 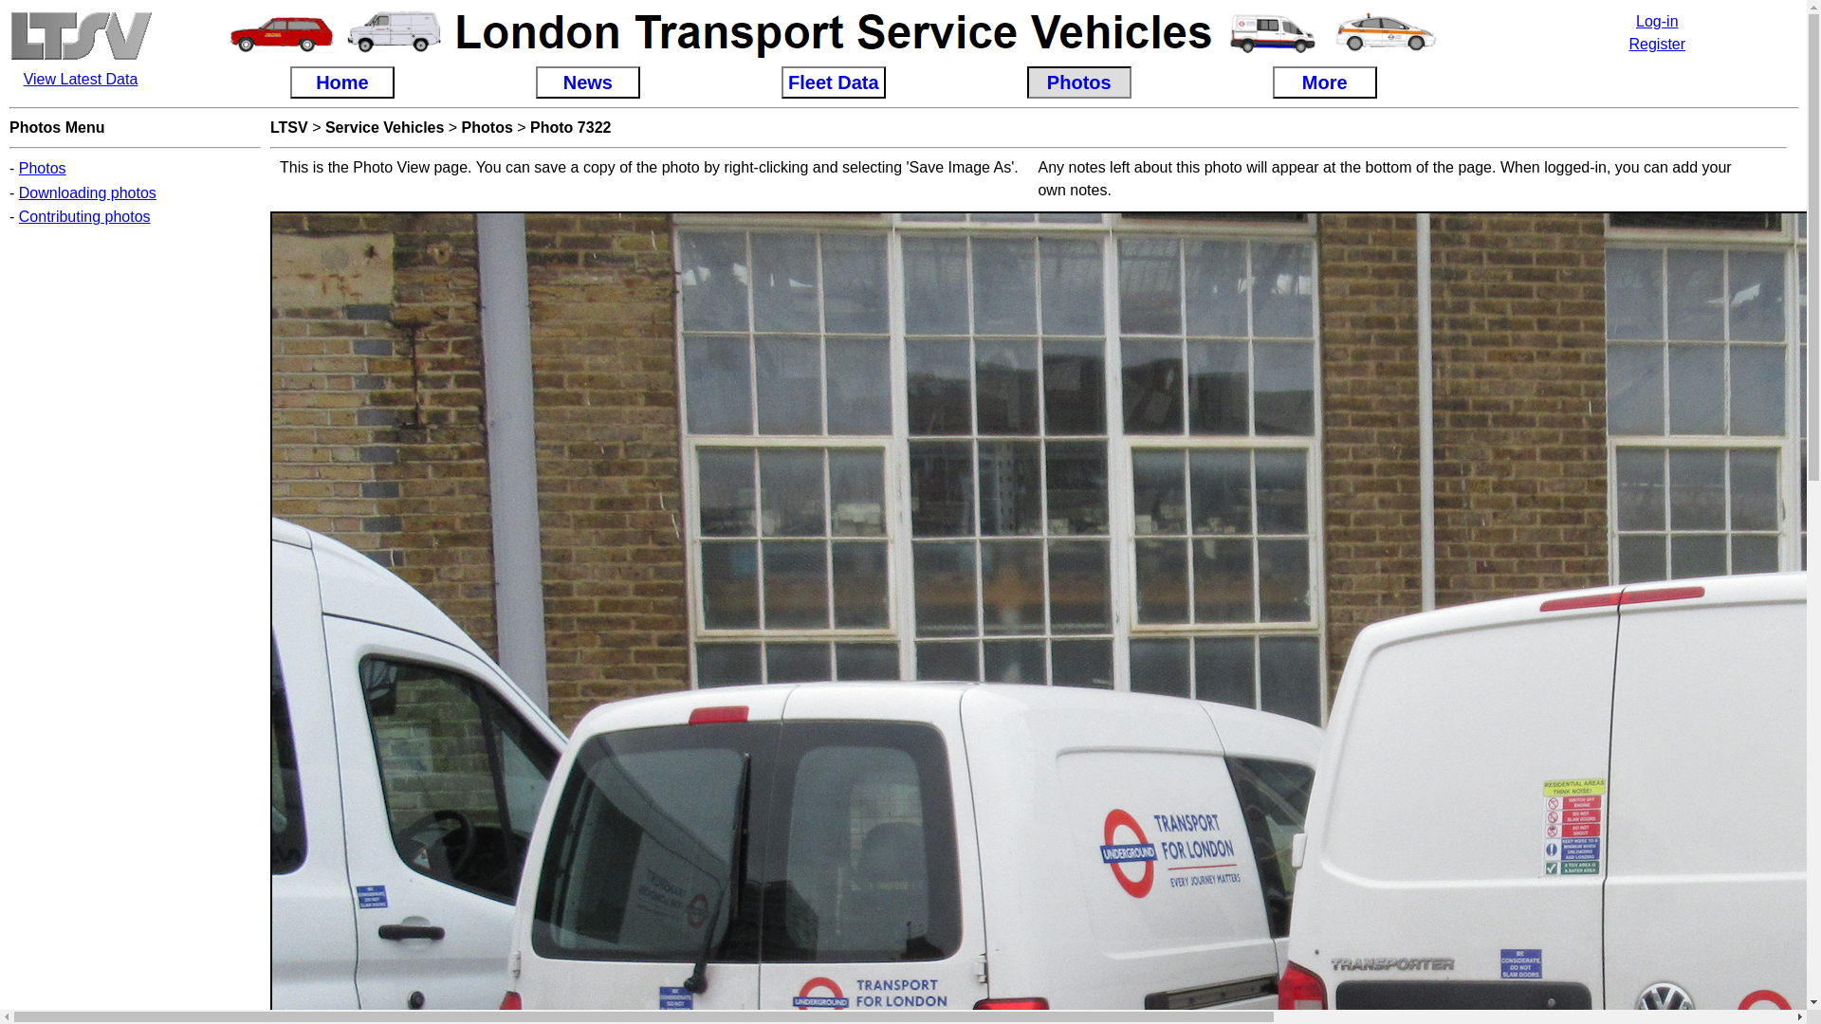 I want to click on Click here to see the latest additions and edits, so click(x=80, y=78).